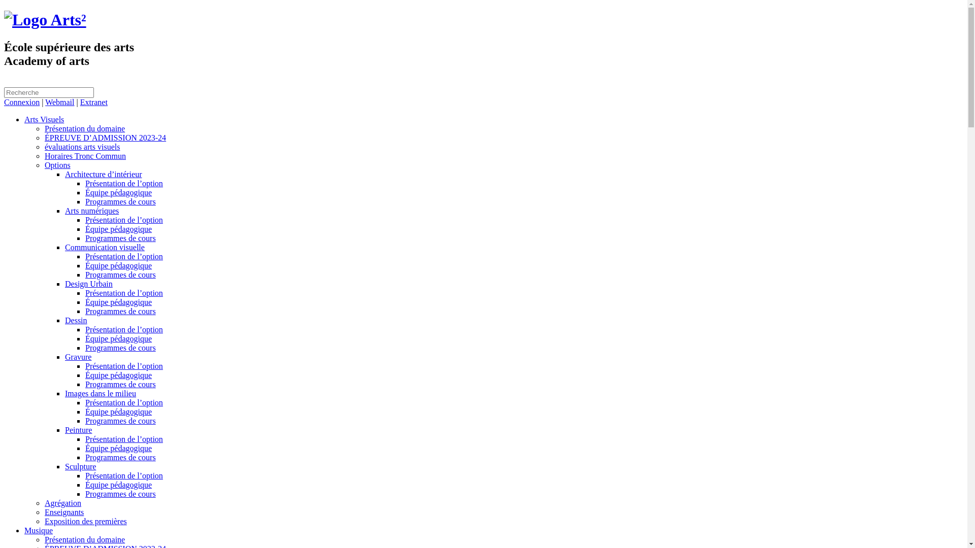 Image resolution: width=975 pixels, height=548 pixels. What do you see at coordinates (58, 165) in the screenshot?
I see `Options` at bounding box center [58, 165].